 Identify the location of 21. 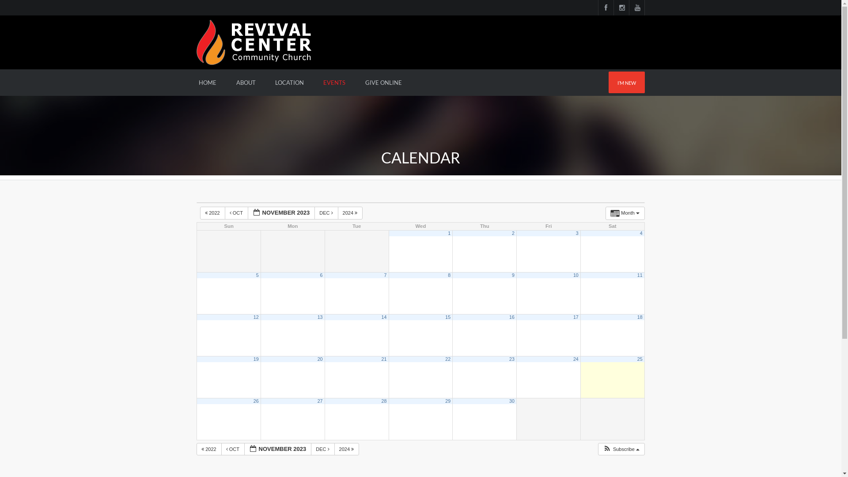
(384, 359).